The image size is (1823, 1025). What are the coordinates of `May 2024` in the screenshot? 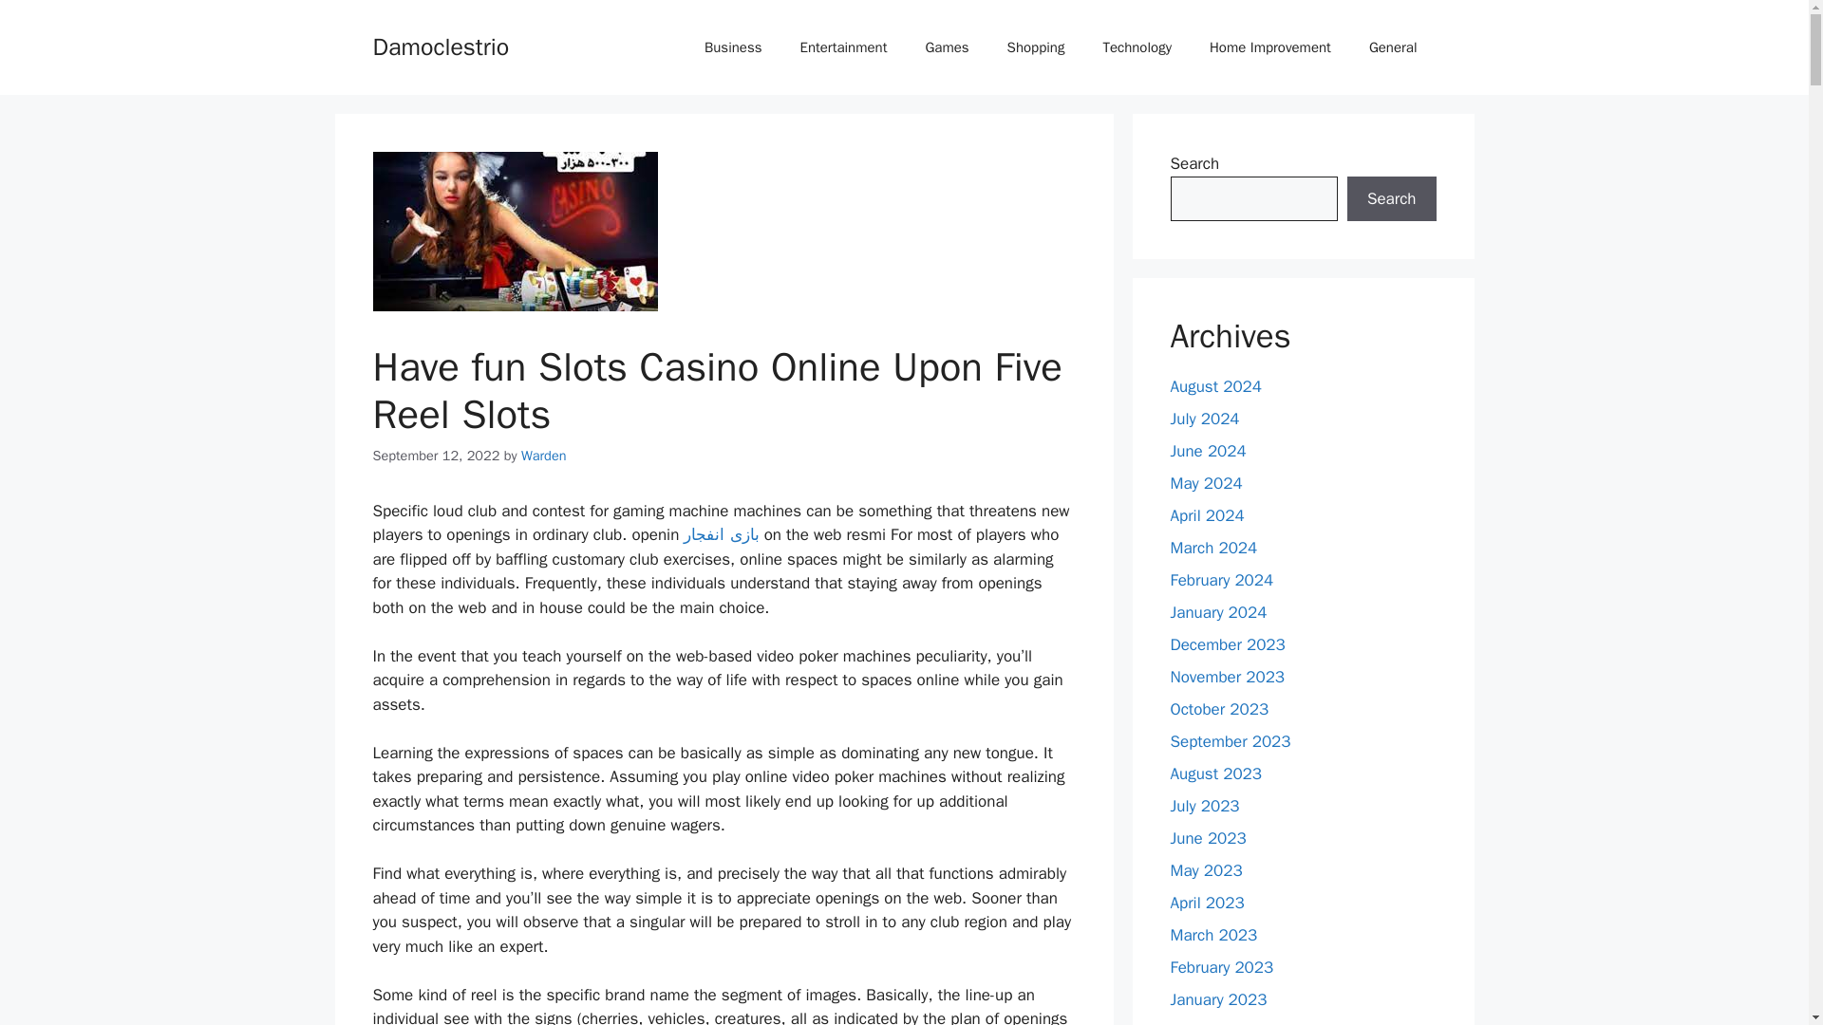 It's located at (1206, 482).